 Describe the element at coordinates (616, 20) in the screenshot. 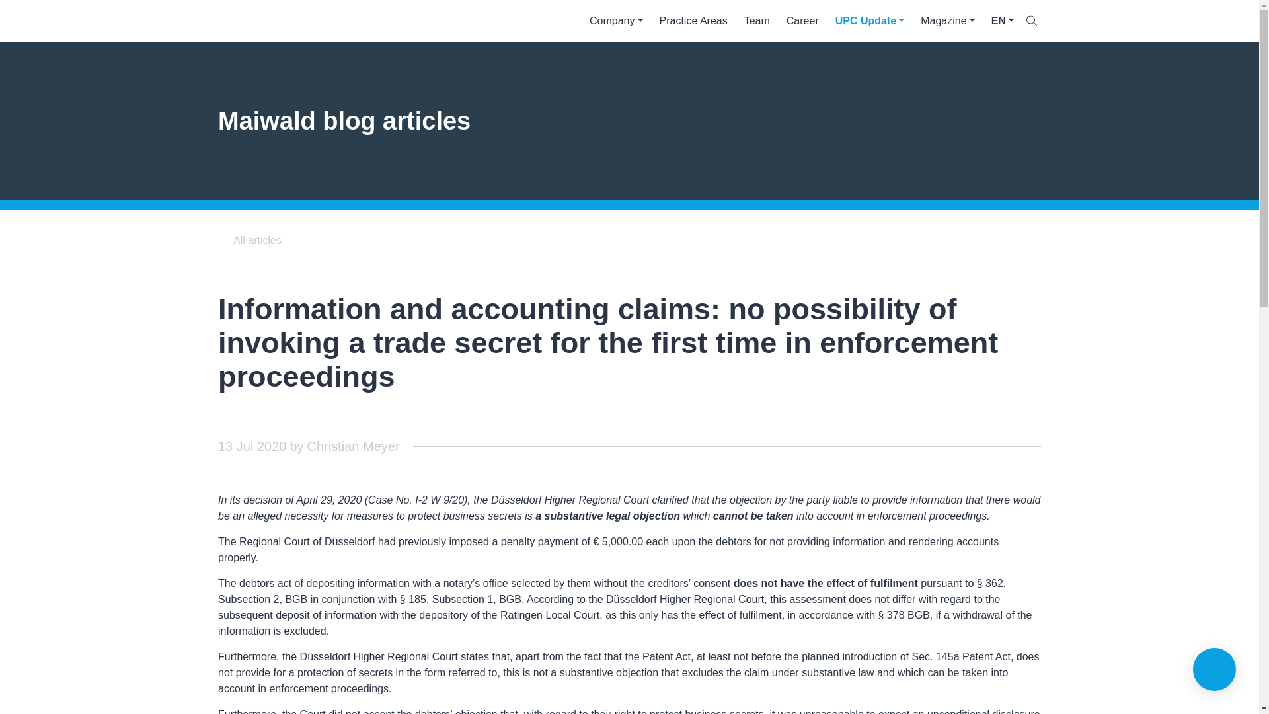

I see `Company` at that location.